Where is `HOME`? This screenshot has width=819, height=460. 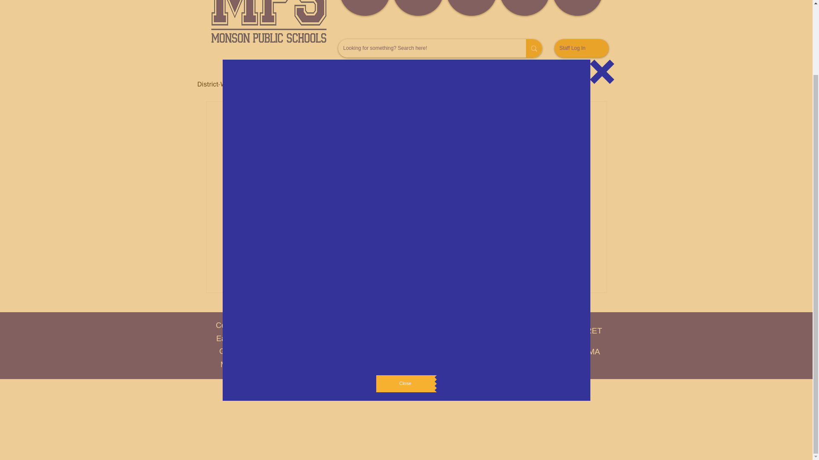 HOME is located at coordinates (365, 8).